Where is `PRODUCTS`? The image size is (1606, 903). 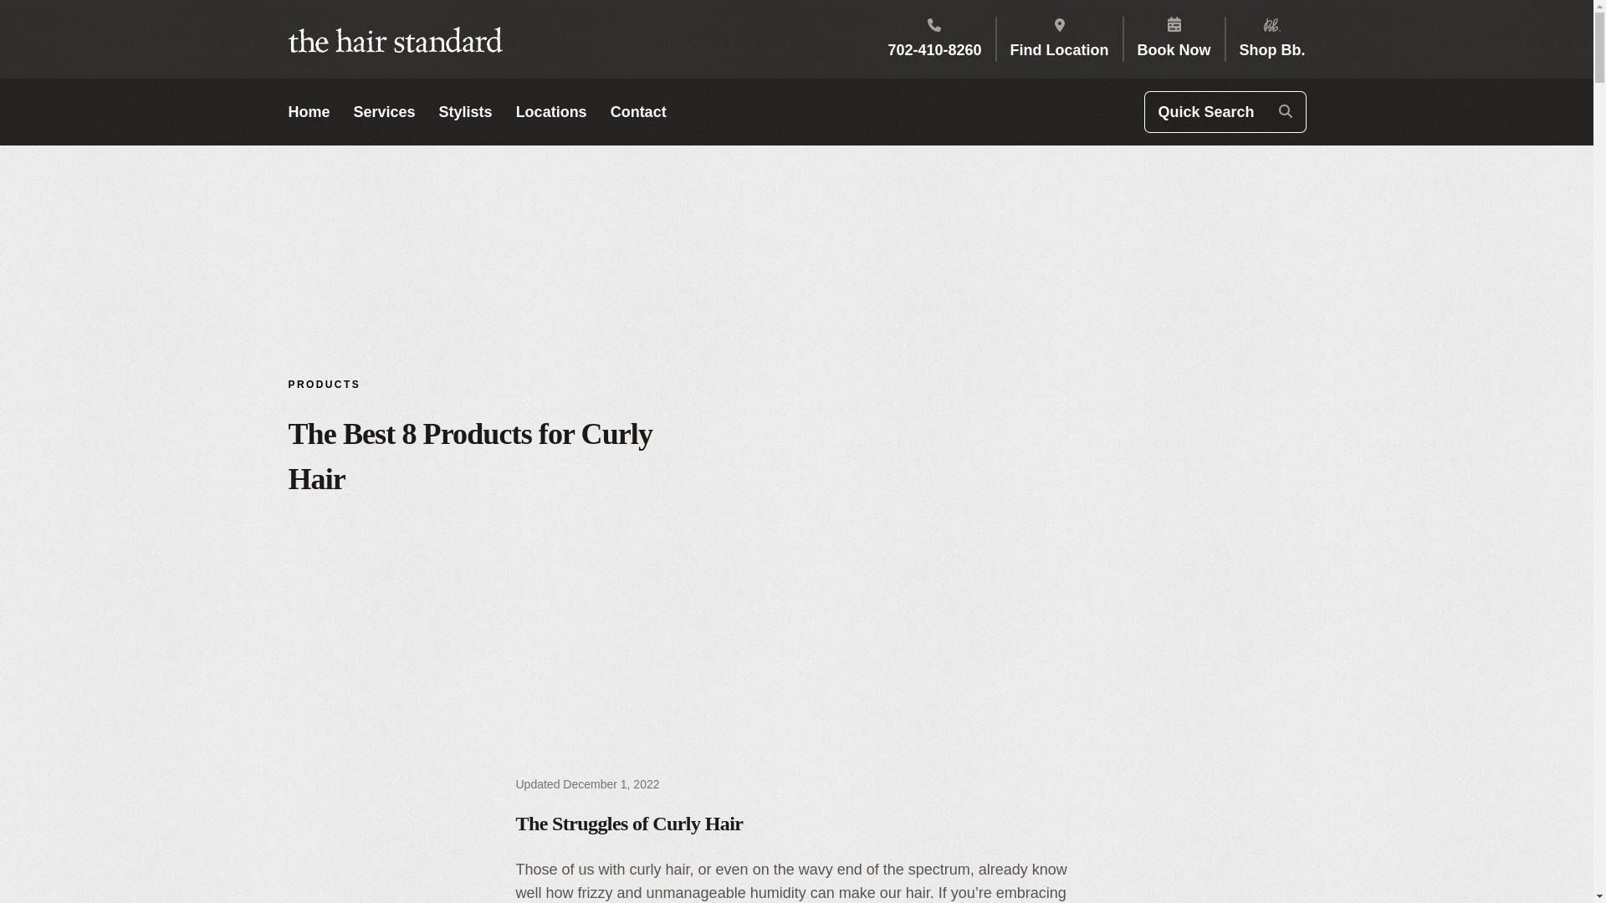 PRODUCTS is located at coordinates (323, 385).